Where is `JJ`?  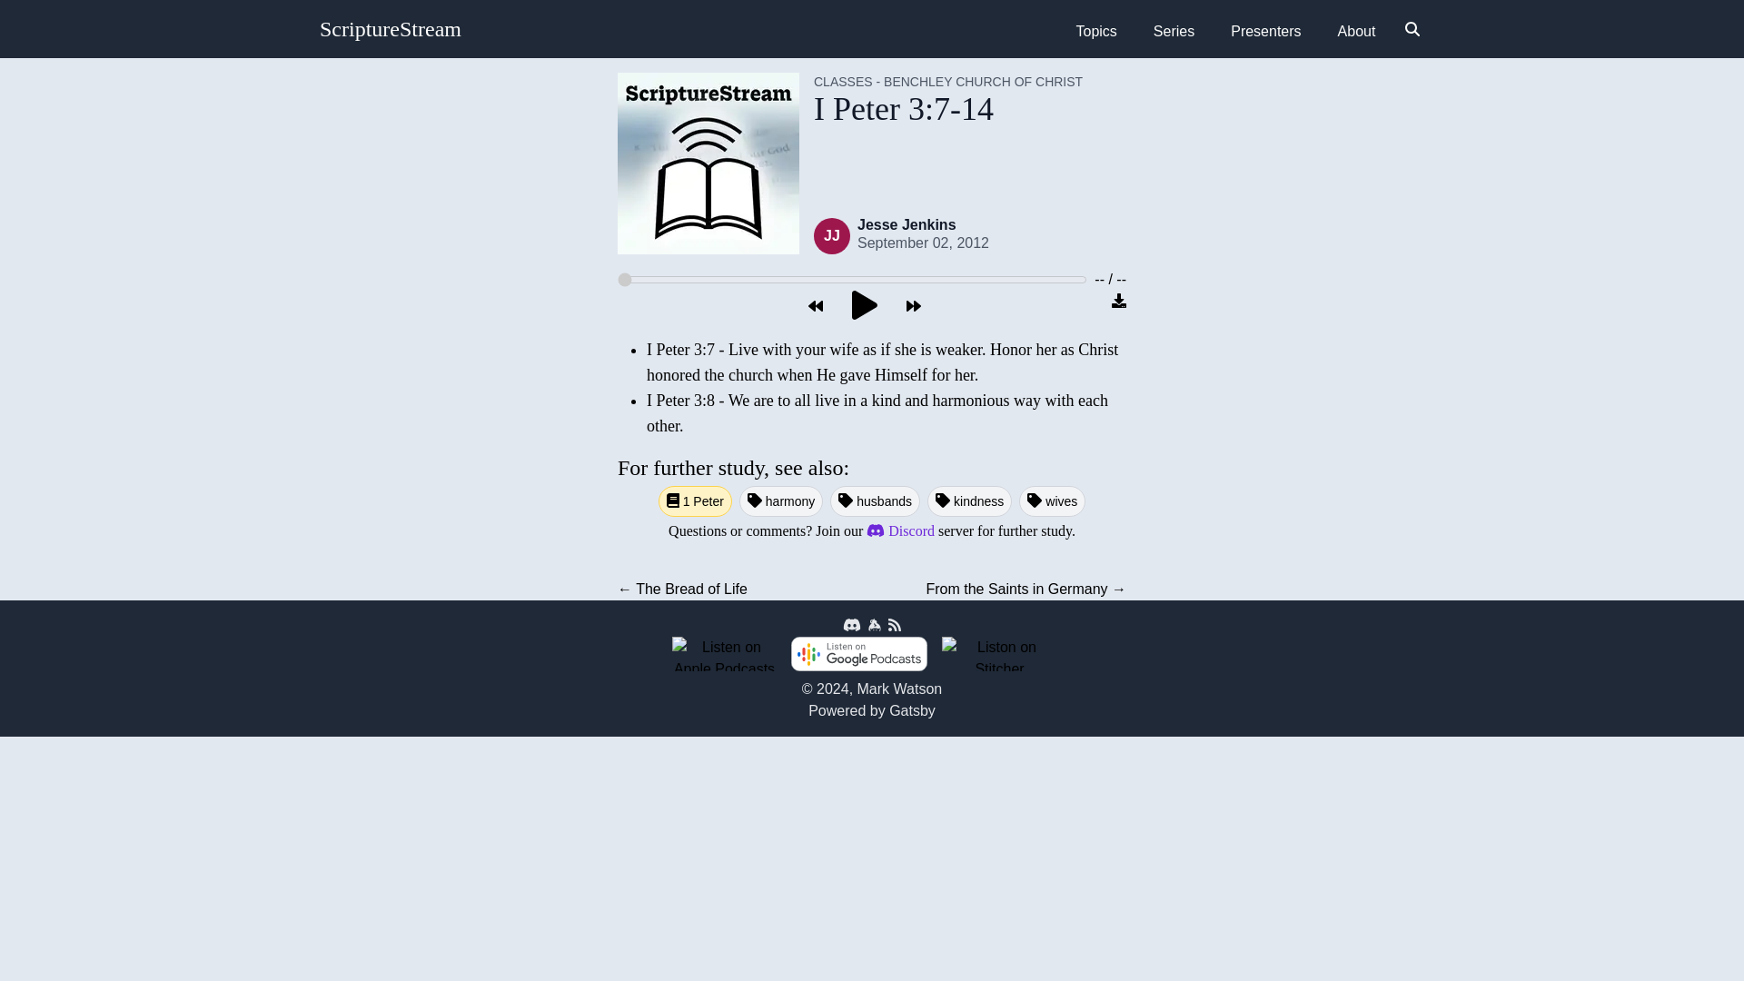 JJ is located at coordinates (832, 235).